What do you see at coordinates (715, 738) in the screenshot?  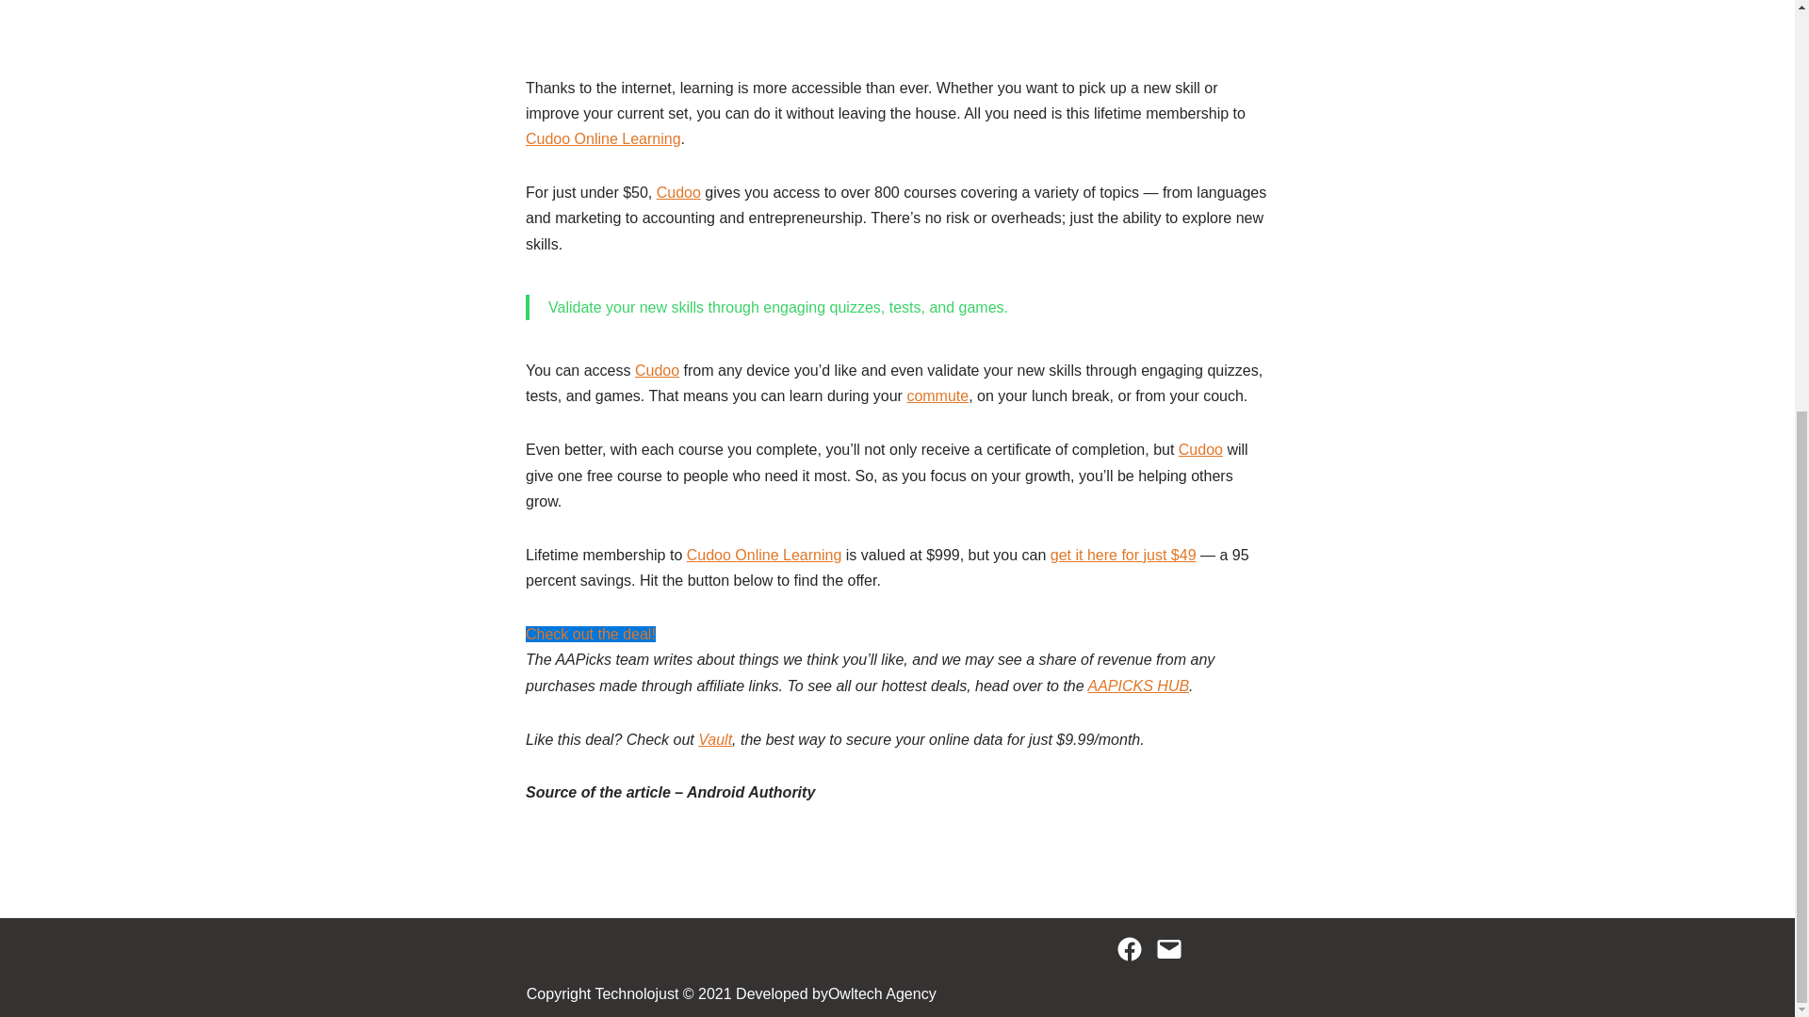 I see `Vault` at bounding box center [715, 738].